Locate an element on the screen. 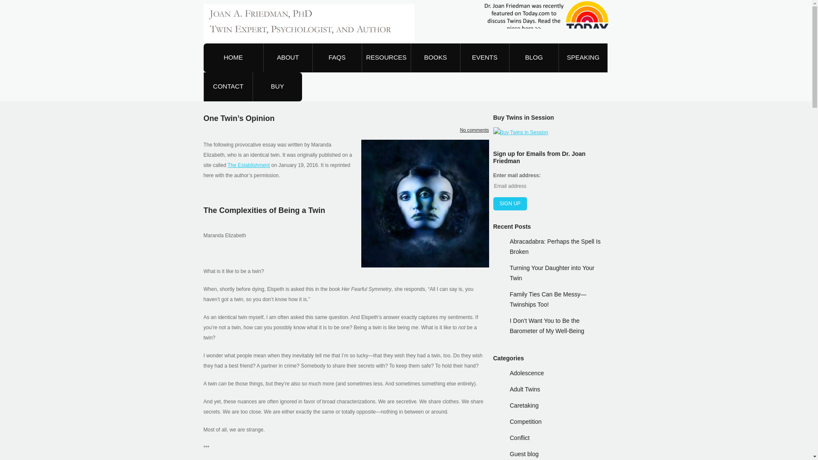 Image resolution: width=818 pixels, height=460 pixels. Sign up is located at coordinates (510, 204).